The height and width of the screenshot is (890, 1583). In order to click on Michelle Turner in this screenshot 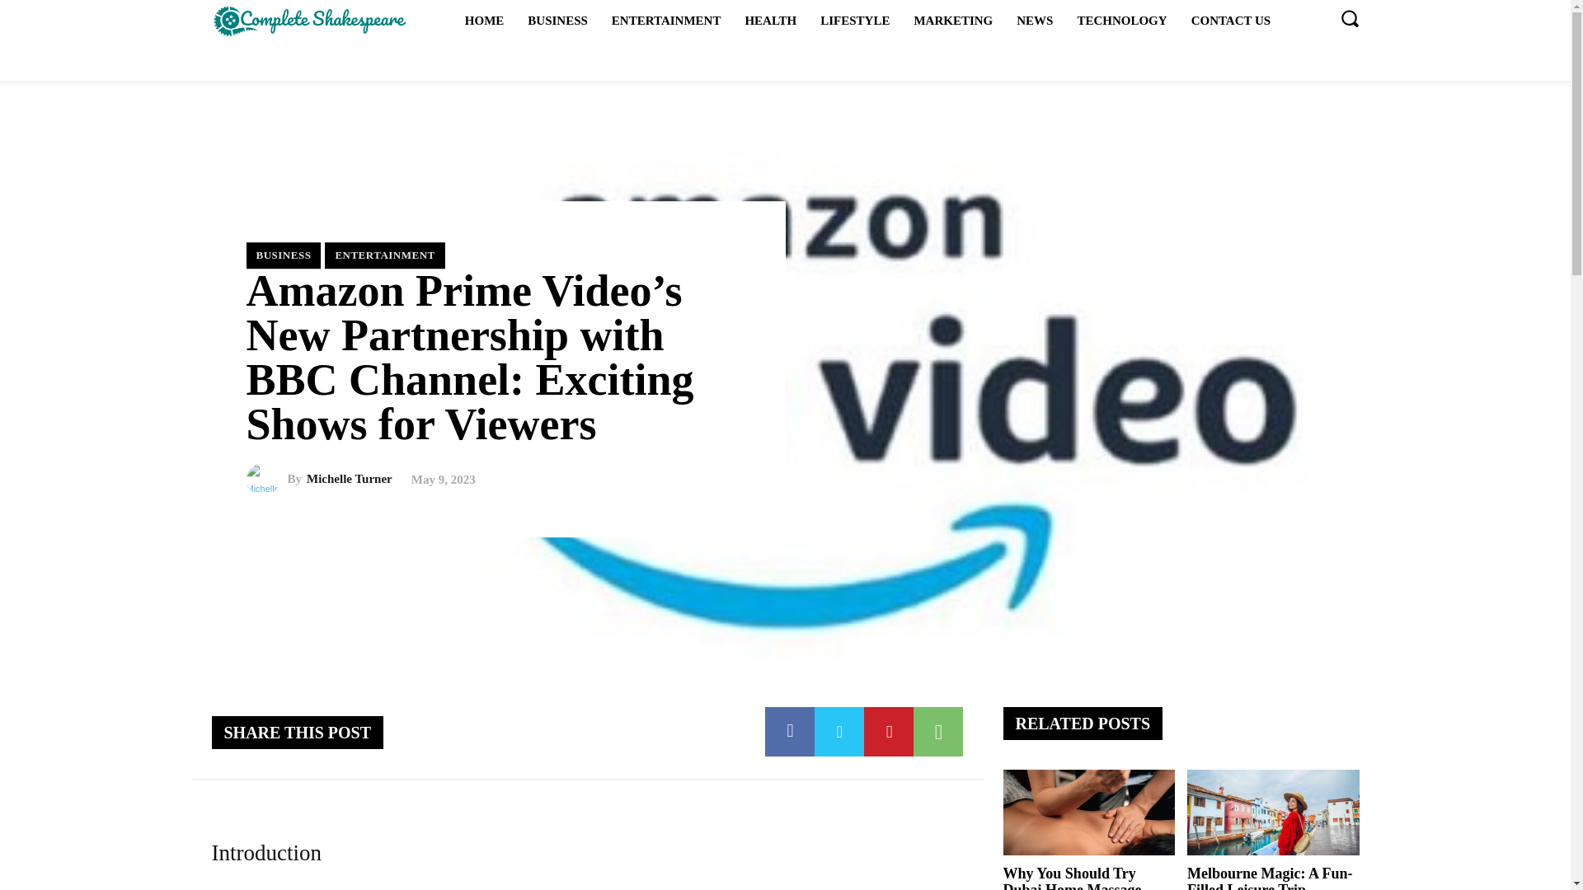, I will do `click(350, 478)`.